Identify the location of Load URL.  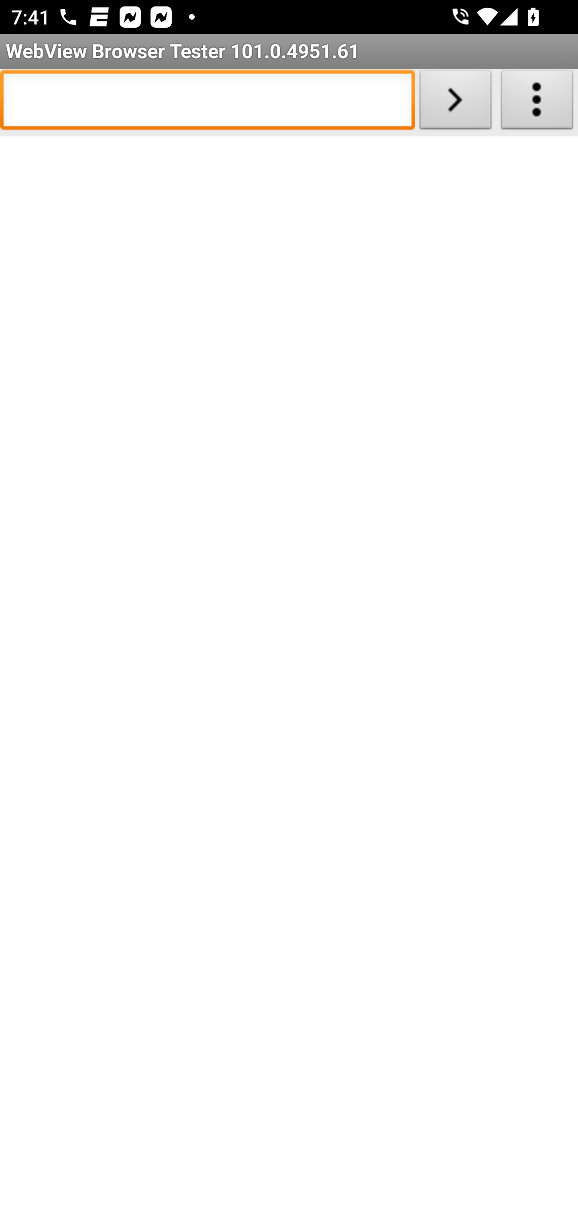
(455, 103).